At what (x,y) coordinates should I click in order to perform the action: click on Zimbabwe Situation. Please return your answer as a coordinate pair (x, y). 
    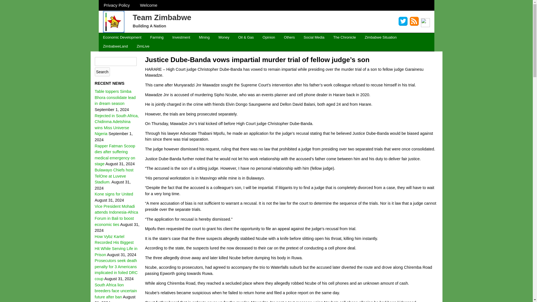
    Looking at the image, I should click on (381, 37).